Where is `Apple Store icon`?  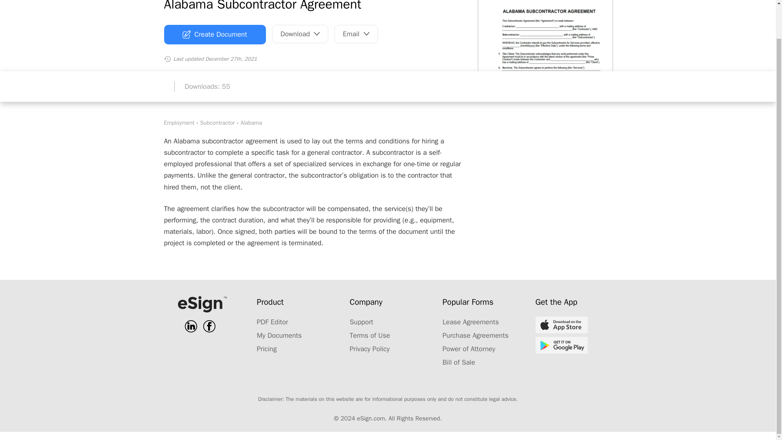 Apple Store icon is located at coordinates (561, 324).